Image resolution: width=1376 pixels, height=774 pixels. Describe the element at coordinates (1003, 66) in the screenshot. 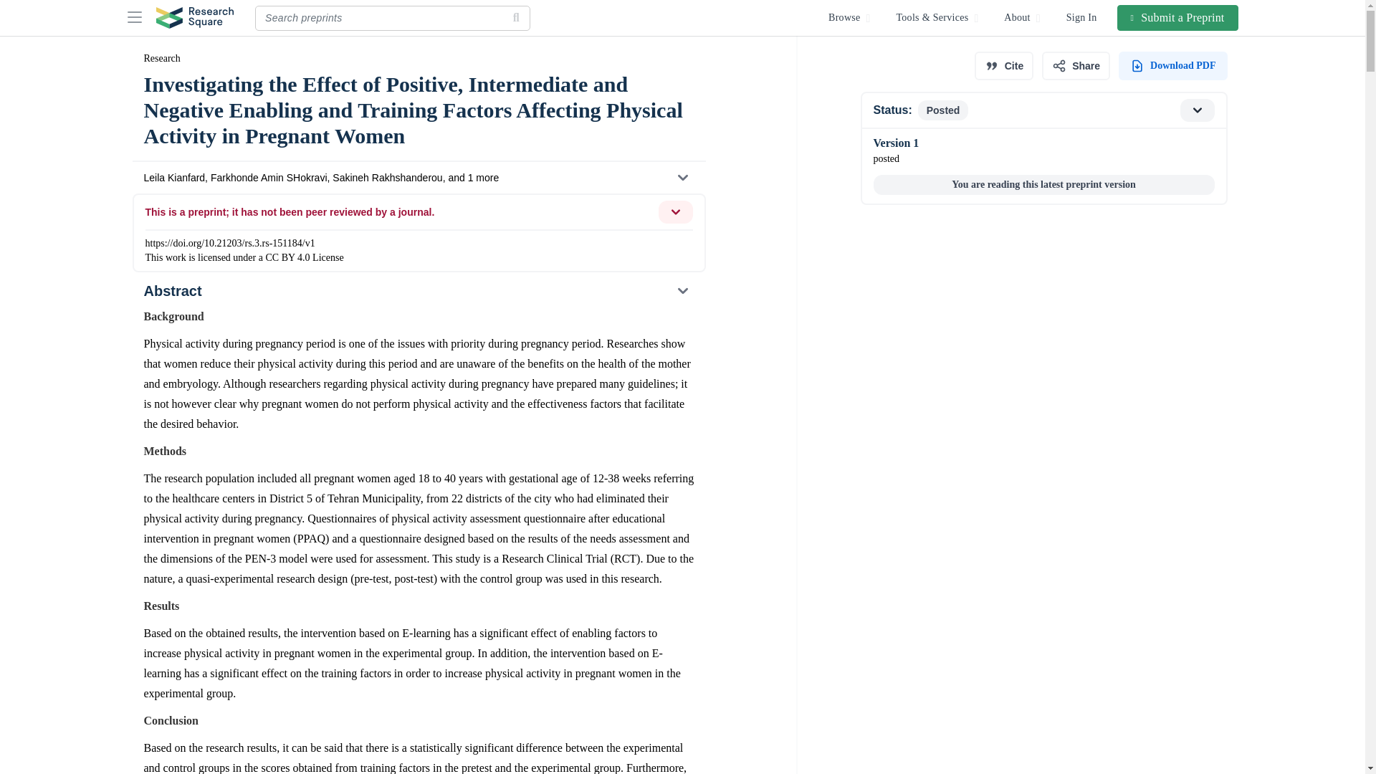

I see `Abstract` at that location.